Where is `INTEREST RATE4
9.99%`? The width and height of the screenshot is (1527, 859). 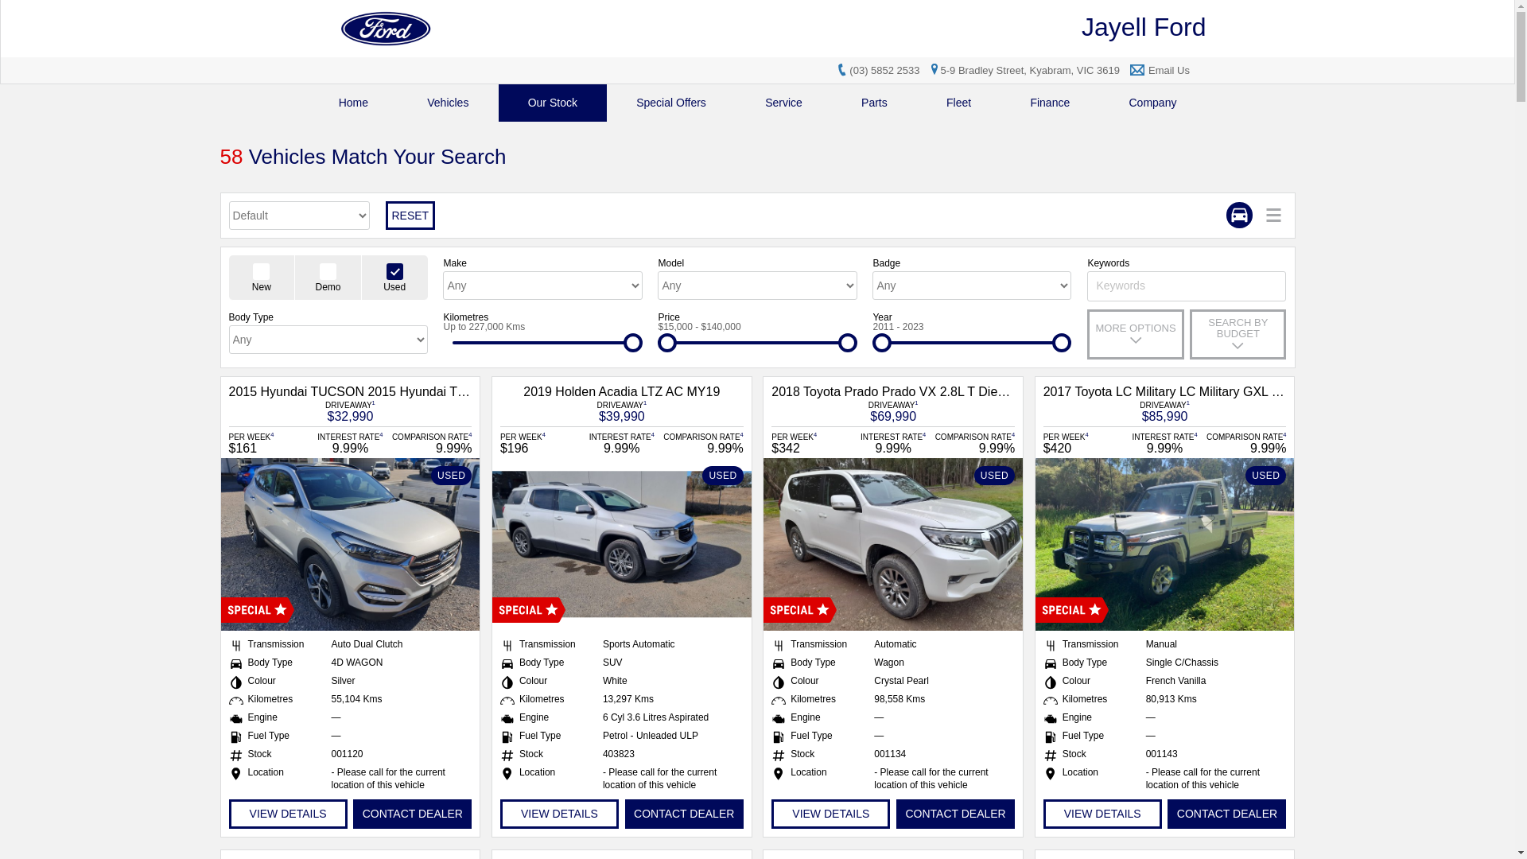 INTEREST RATE4
9.99% is located at coordinates (350, 442).